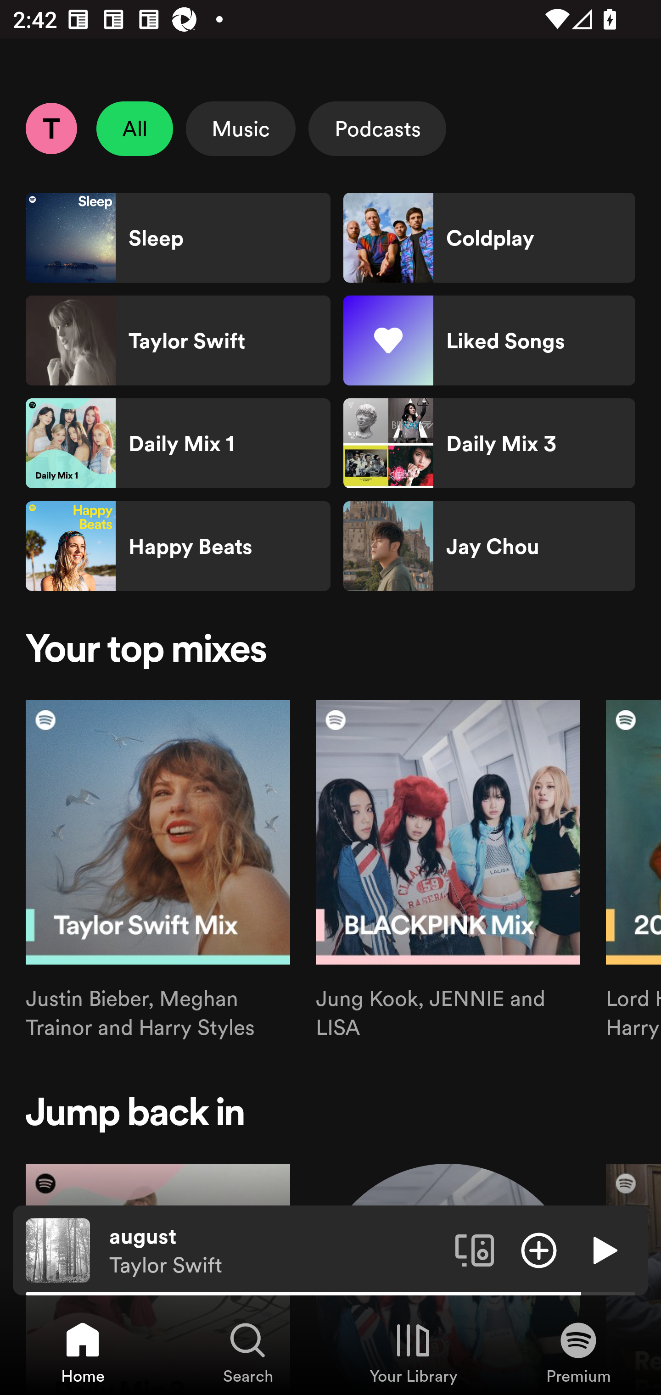 The height and width of the screenshot is (1395, 661). What do you see at coordinates (178, 238) in the screenshot?
I see `Sleep Shortcut Sleep` at bounding box center [178, 238].